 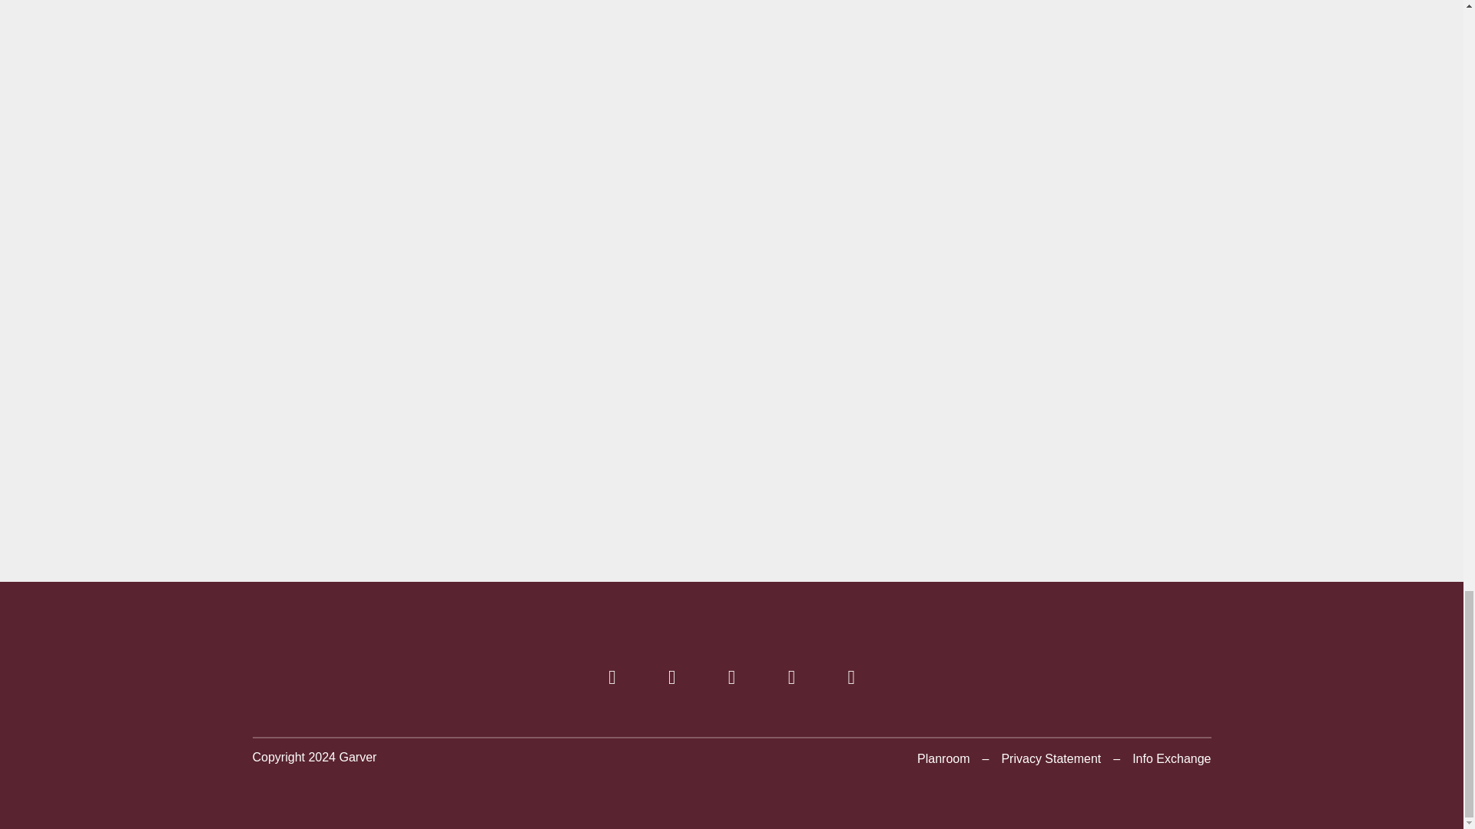 What do you see at coordinates (731, 679) in the screenshot?
I see `Garver on linkedIn` at bounding box center [731, 679].